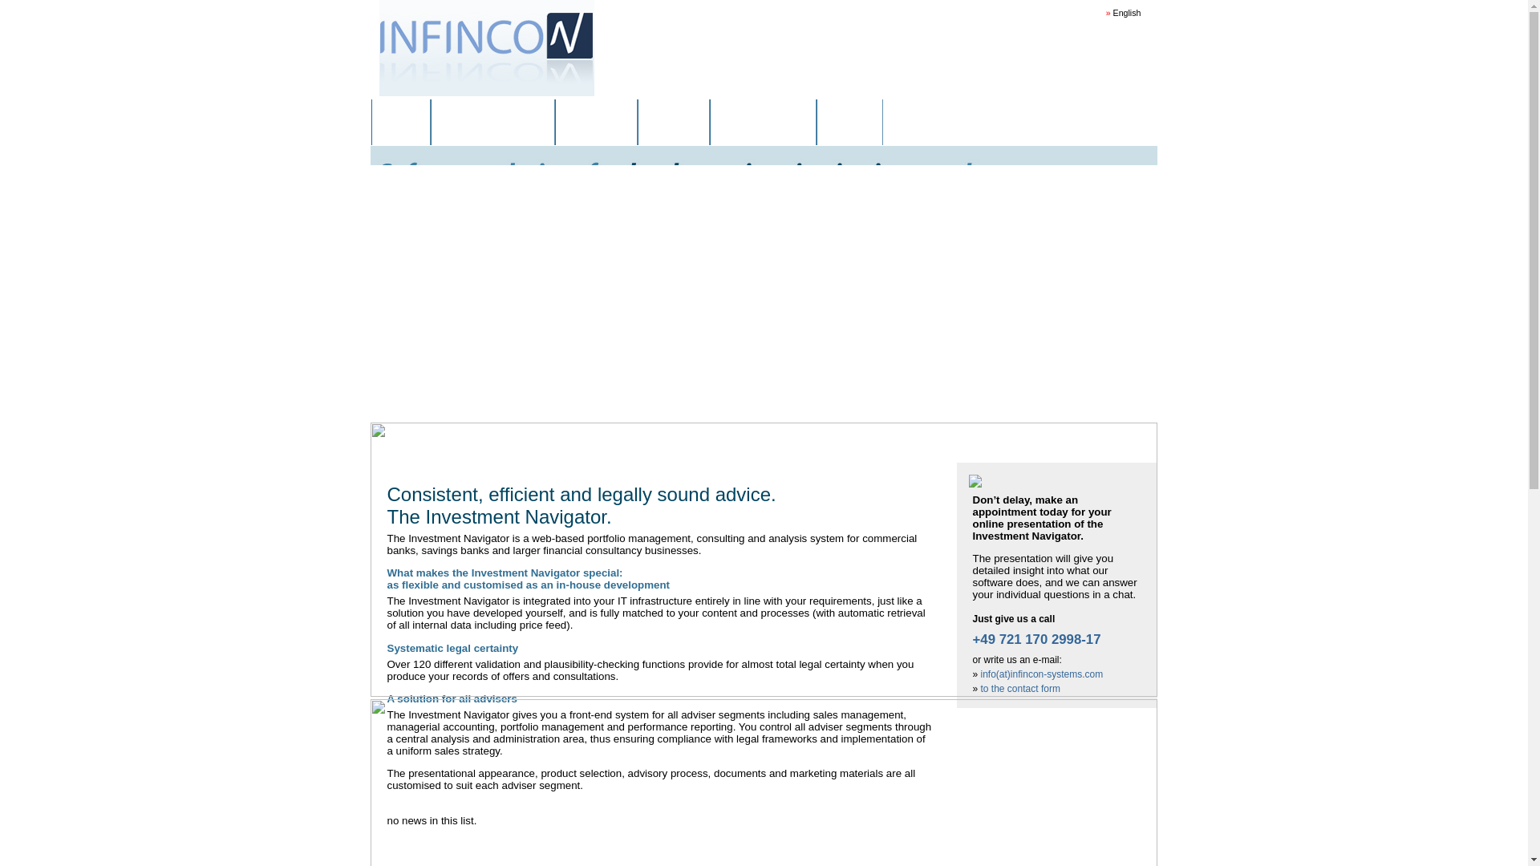 The height and width of the screenshot is (866, 1540). What do you see at coordinates (850, 123) in the screenshot?
I see `Contact` at bounding box center [850, 123].